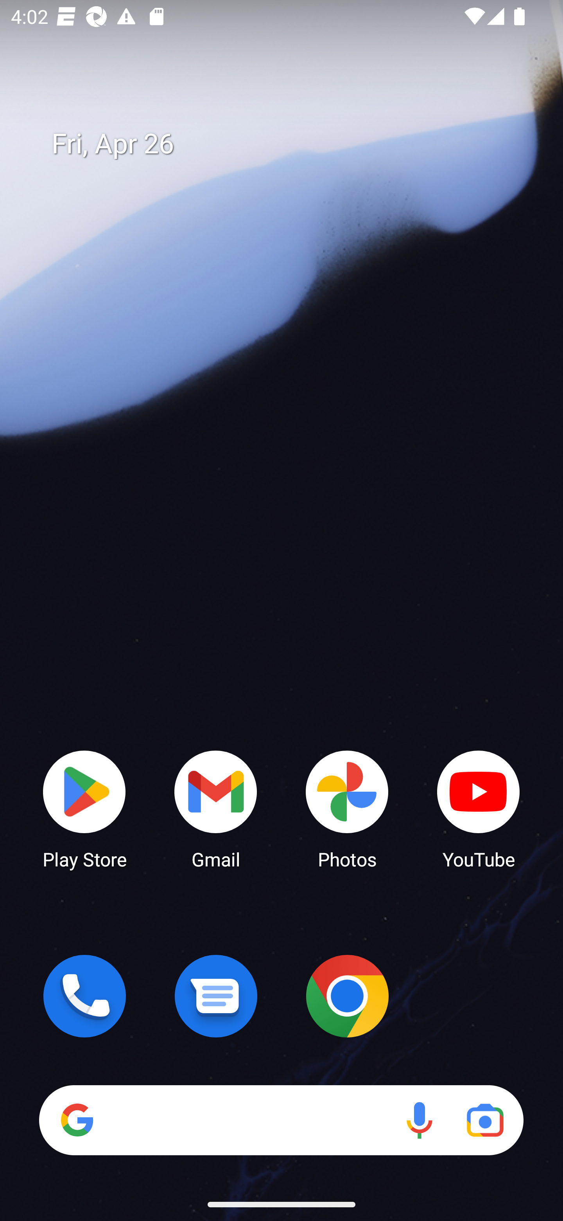 The image size is (563, 1221). What do you see at coordinates (292, 144) in the screenshot?
I see `Fri, Apr 26` at bounding box center [292, 144].